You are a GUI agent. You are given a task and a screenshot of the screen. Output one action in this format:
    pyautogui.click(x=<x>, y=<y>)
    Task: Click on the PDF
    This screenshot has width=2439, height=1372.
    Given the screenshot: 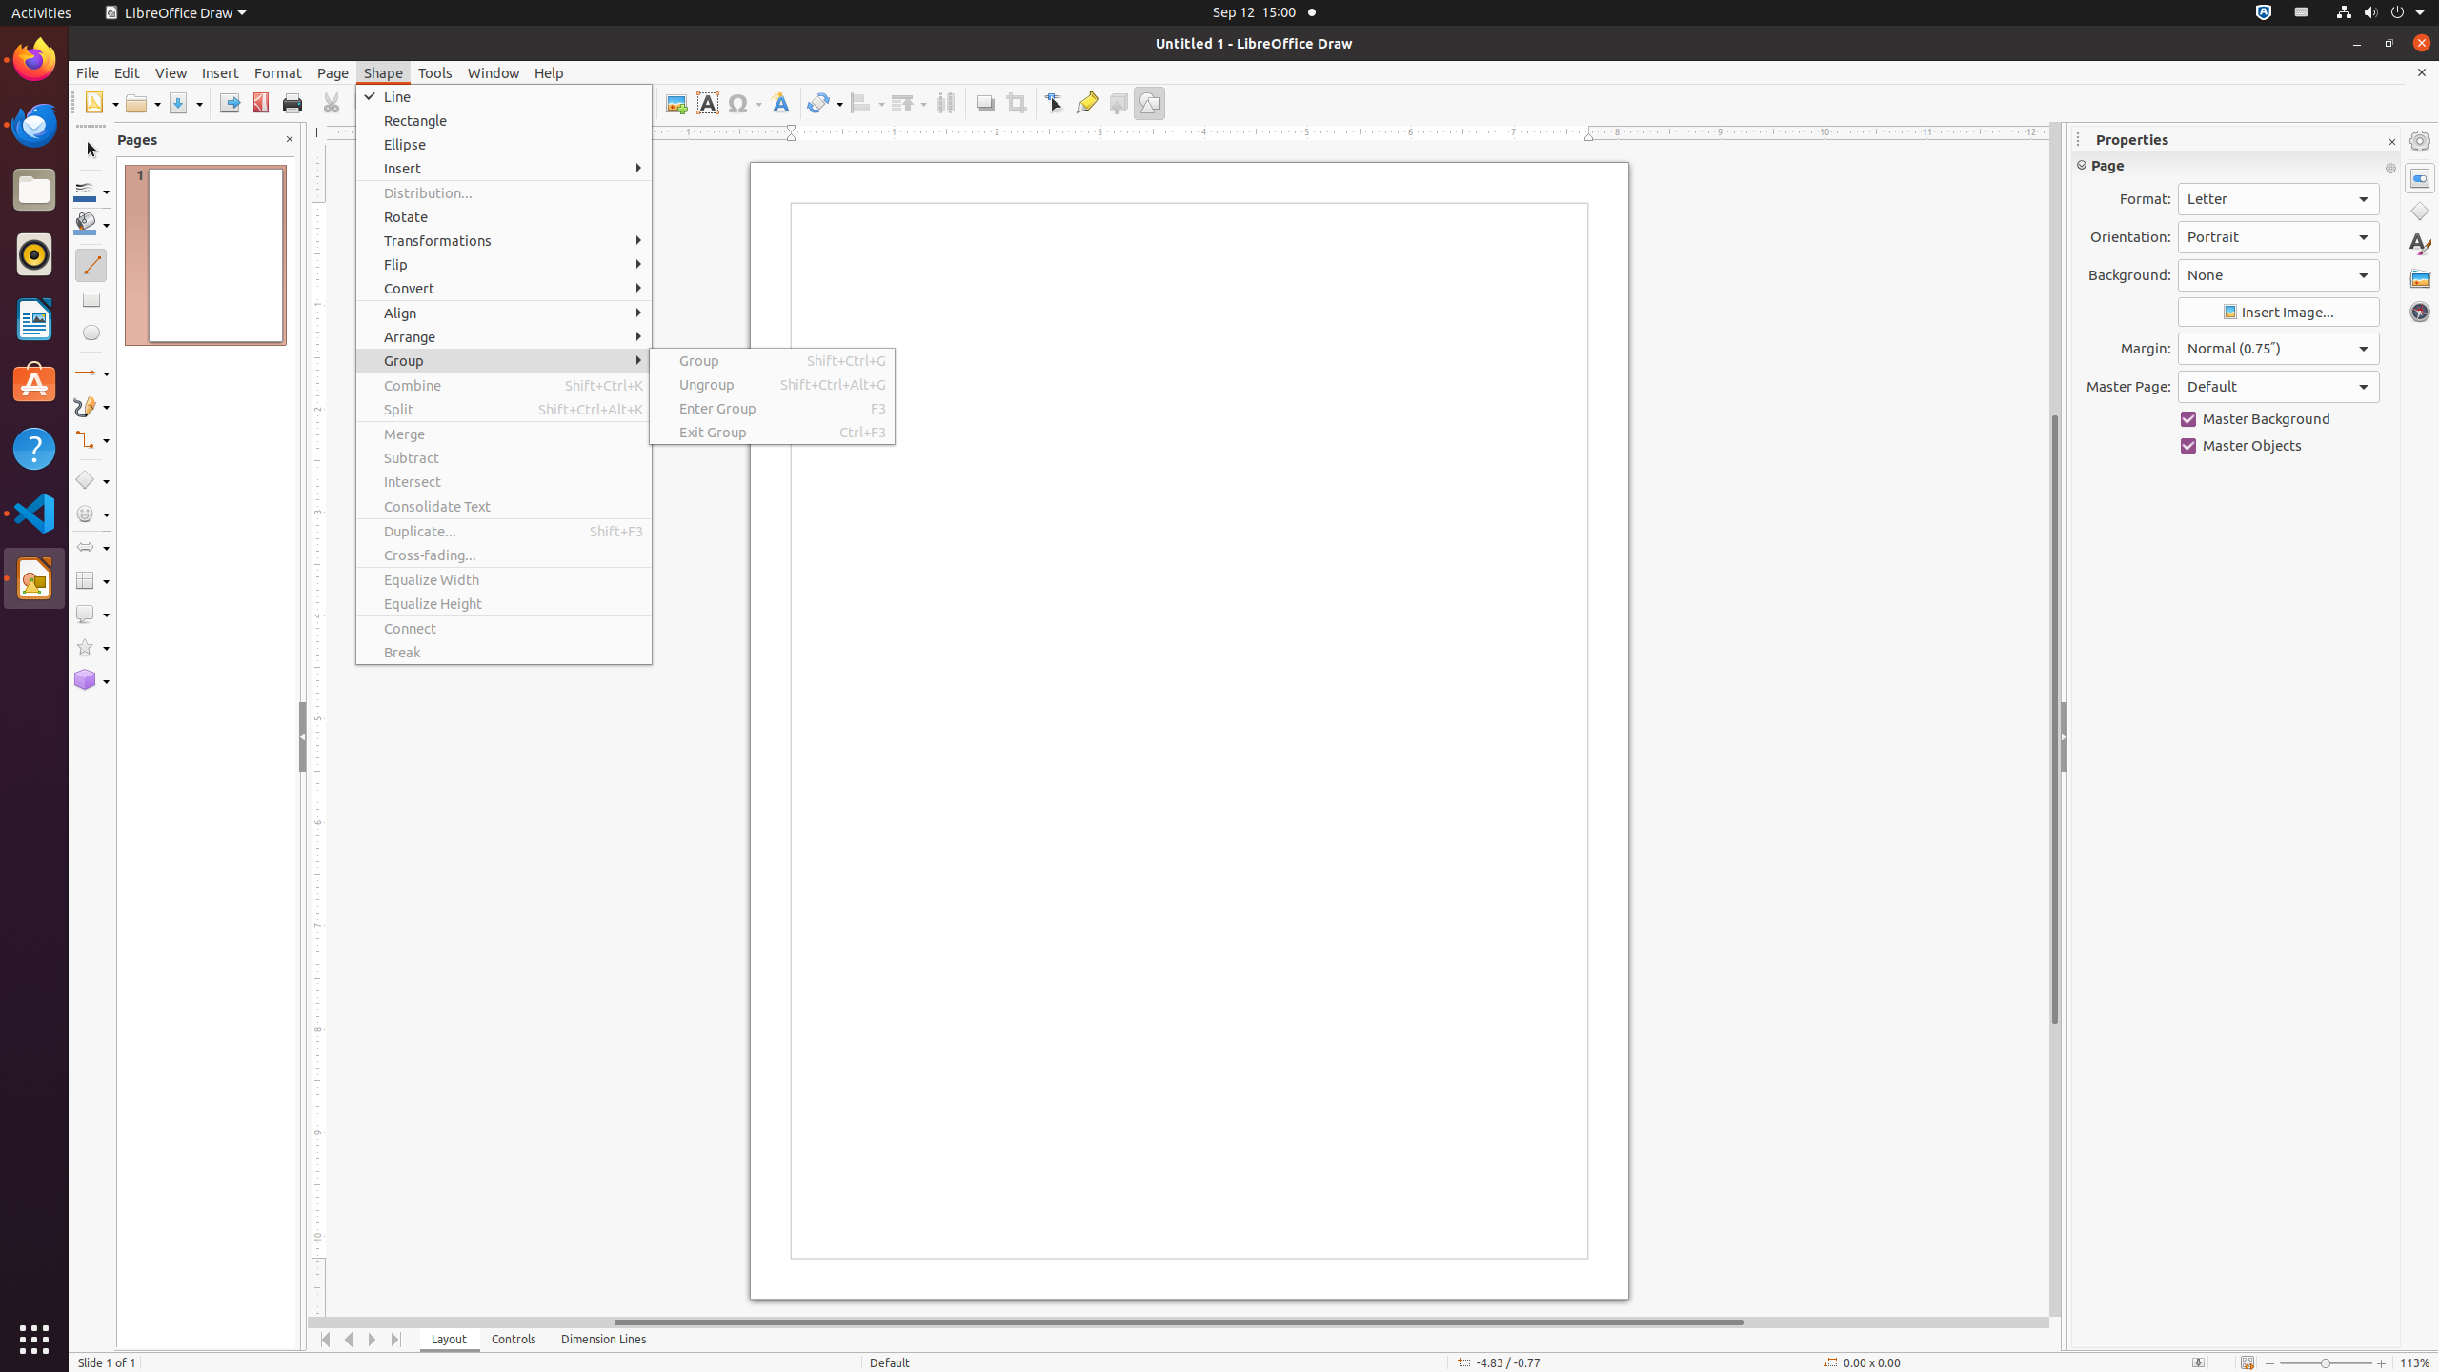 What is the action you would take?
    pyautogui.click(x=261, y=103)
    